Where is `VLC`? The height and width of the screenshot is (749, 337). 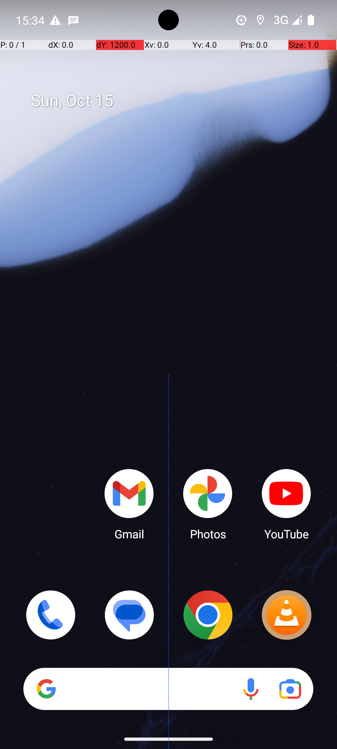
VLC is located at coordinates (286, 615).